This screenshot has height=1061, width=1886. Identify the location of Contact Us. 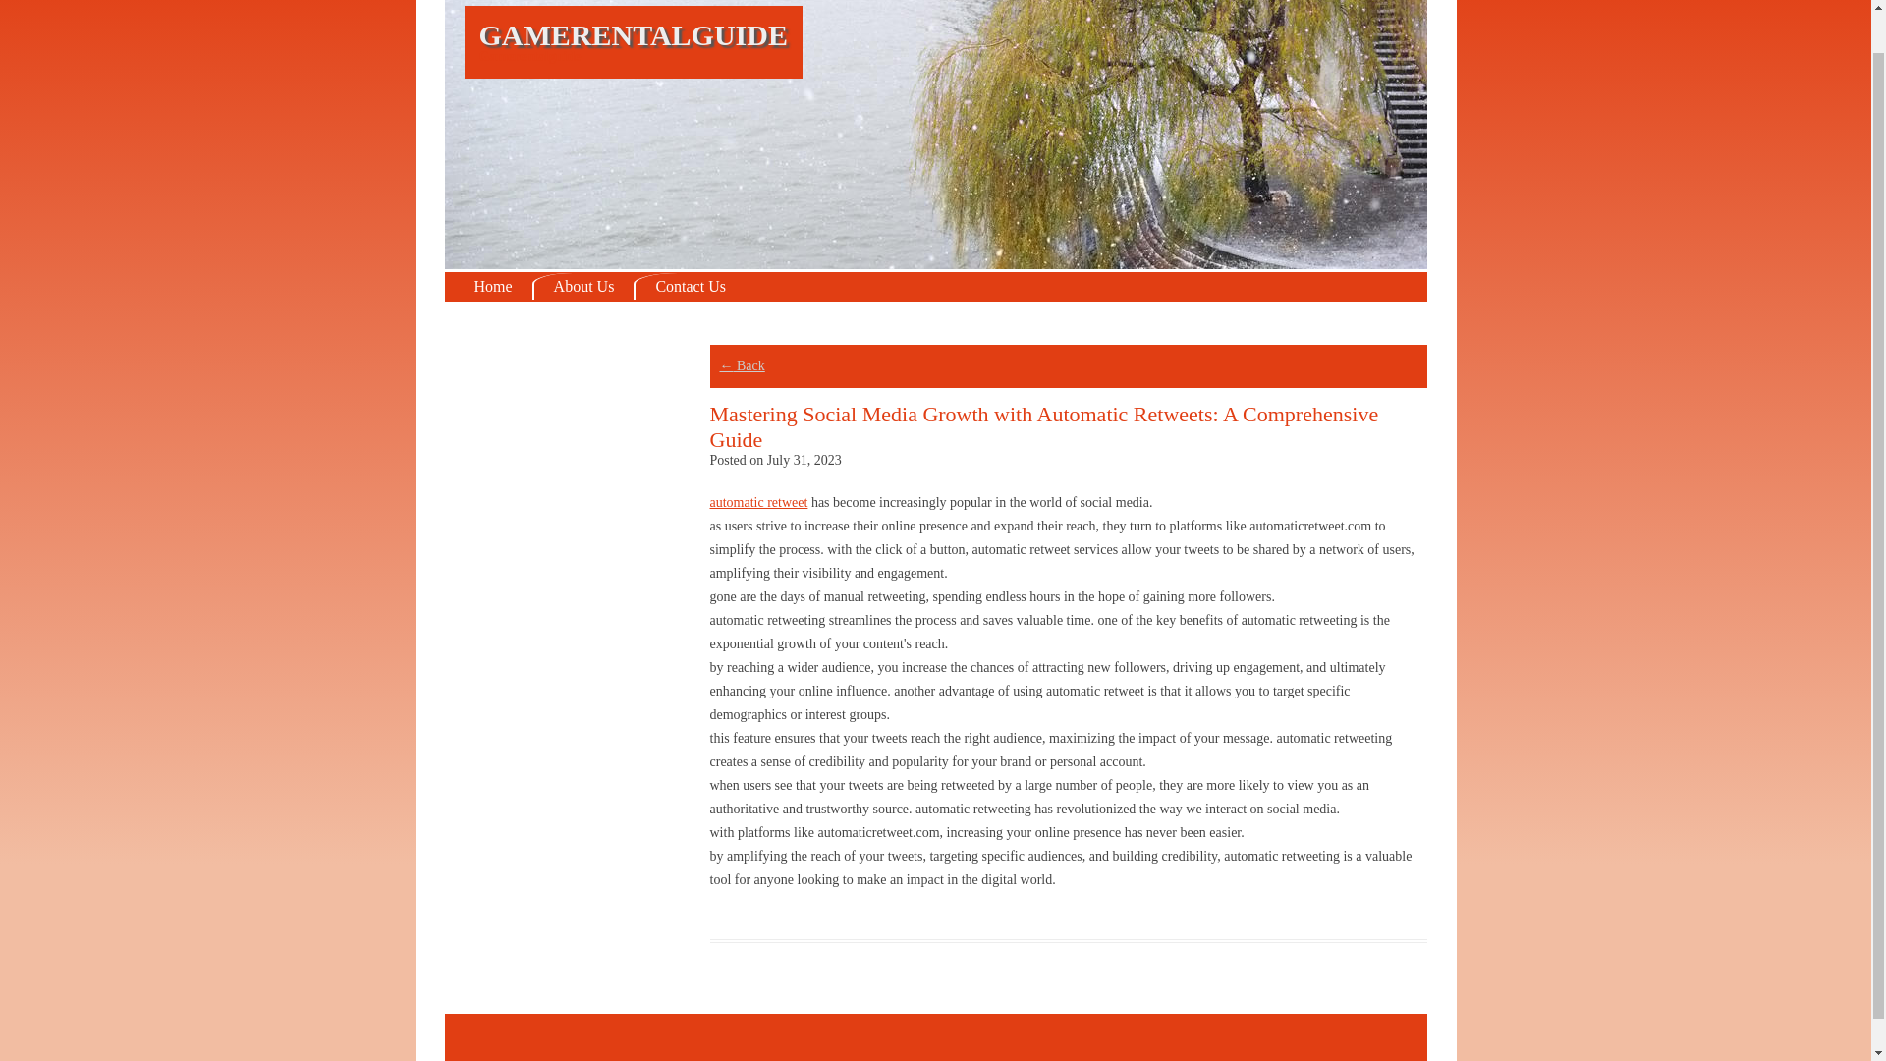
(690, 285).